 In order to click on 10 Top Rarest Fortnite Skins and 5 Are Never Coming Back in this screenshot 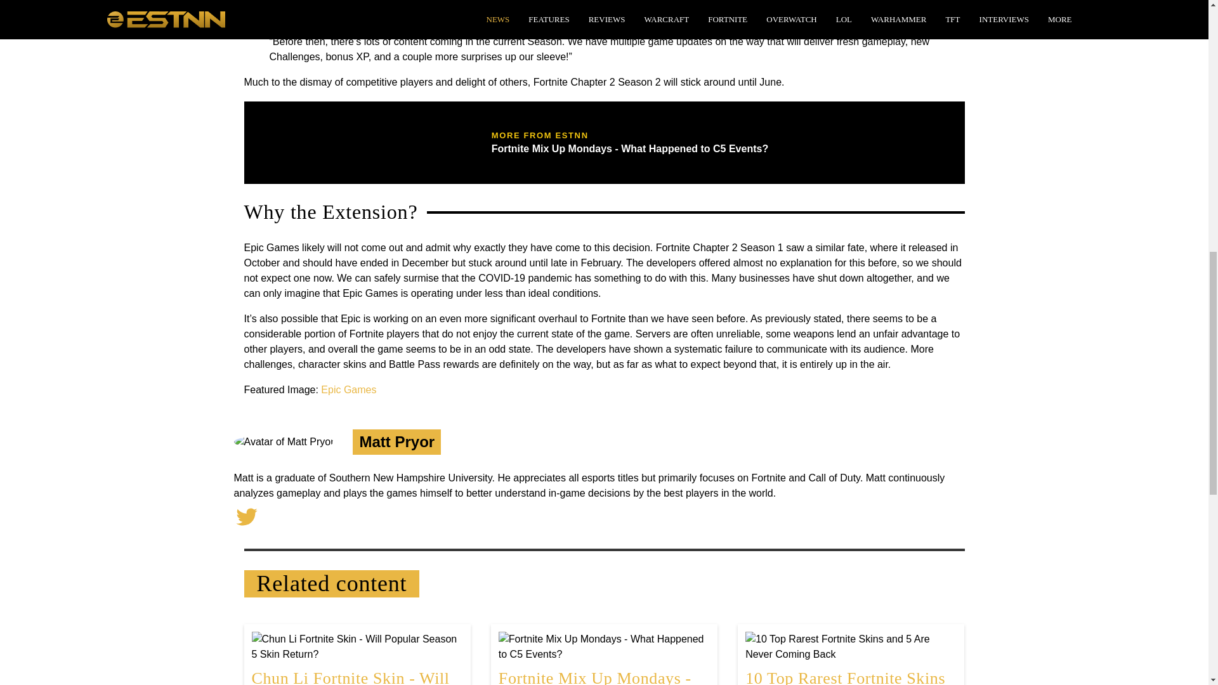, I will do `click(851, 658)`.